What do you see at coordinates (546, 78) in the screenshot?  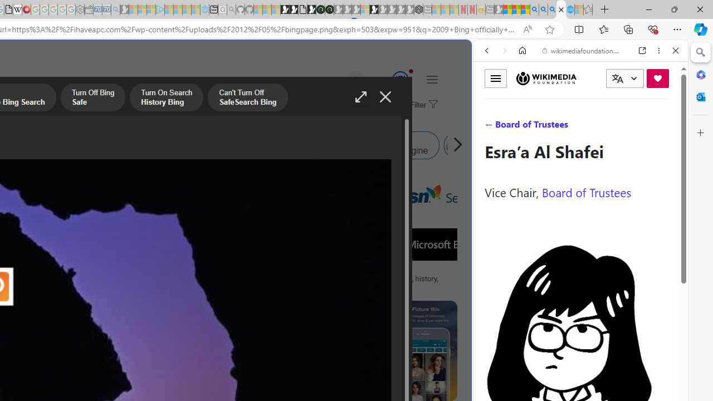 I see `Wikimedia Foundation` at bounding box center [546, 78].